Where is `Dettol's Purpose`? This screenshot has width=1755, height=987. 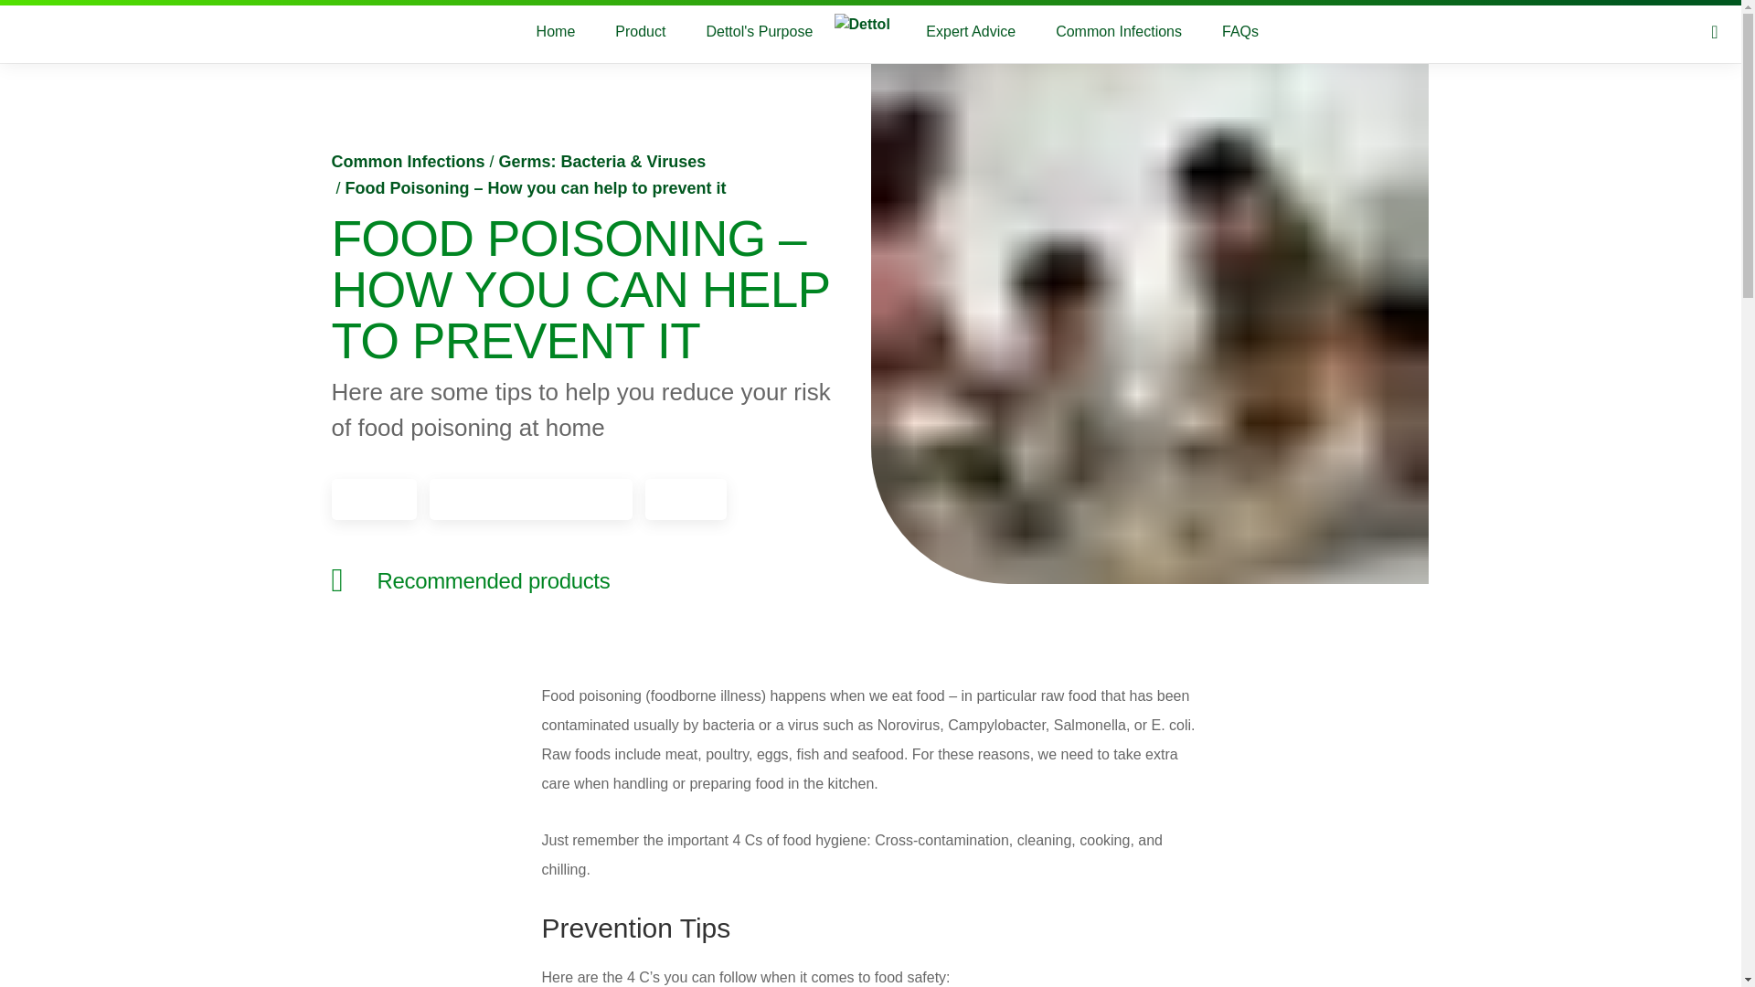
Dettol's Purpose is located at coordinates (759, 32).